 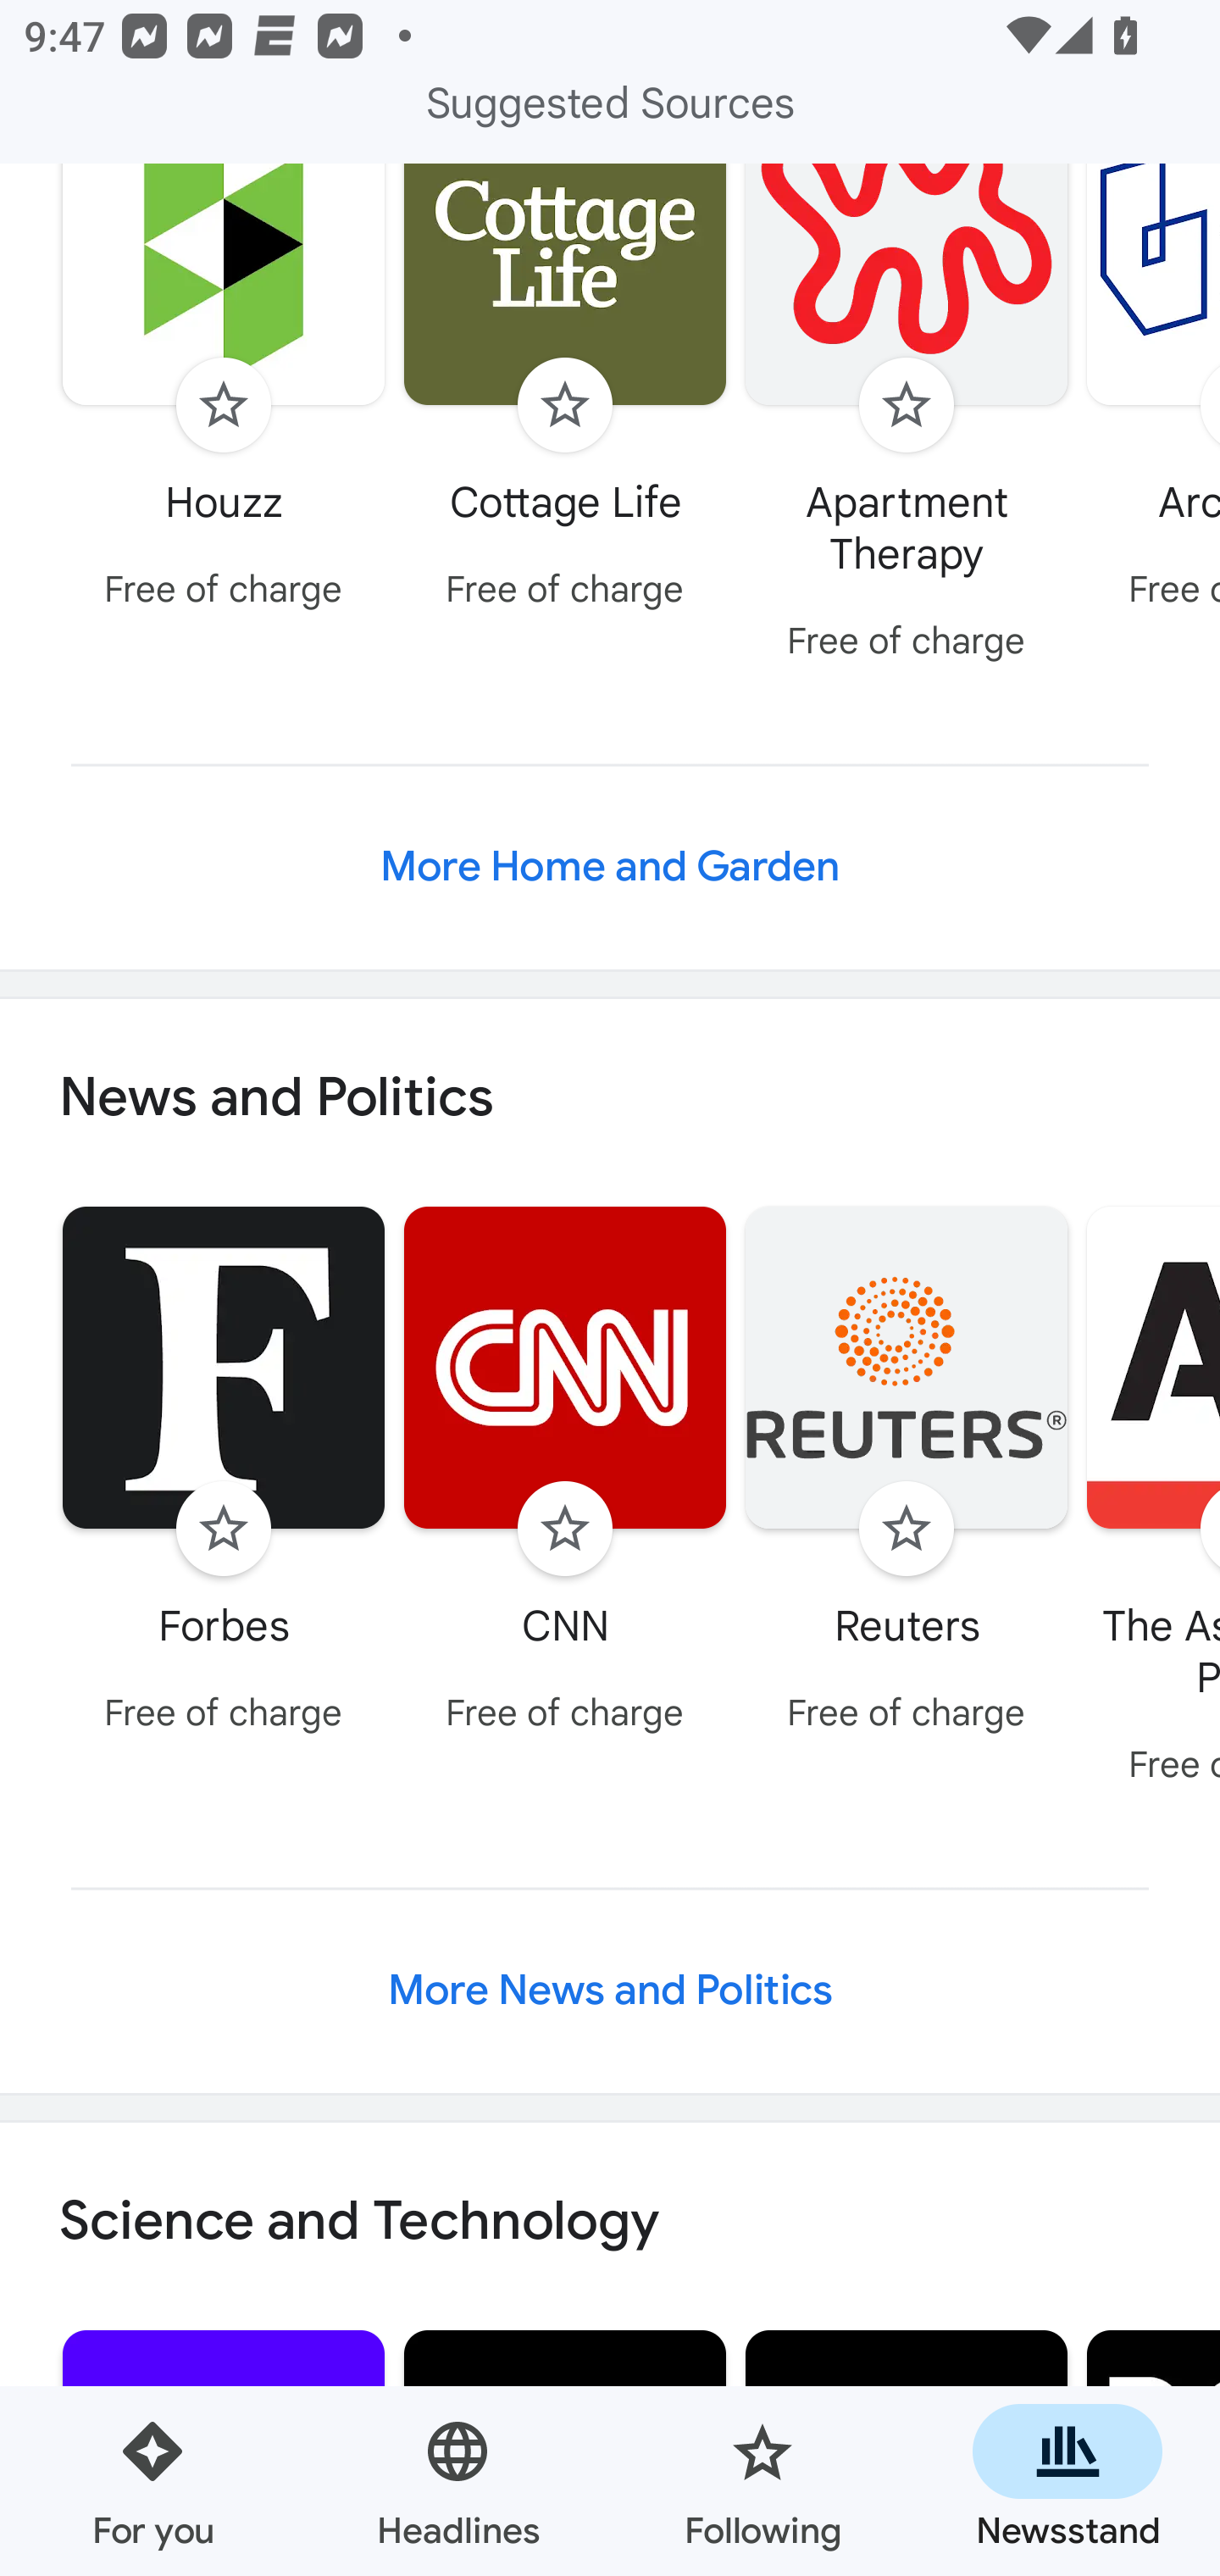 I want to click on Follow, so click(x=223, y=405).